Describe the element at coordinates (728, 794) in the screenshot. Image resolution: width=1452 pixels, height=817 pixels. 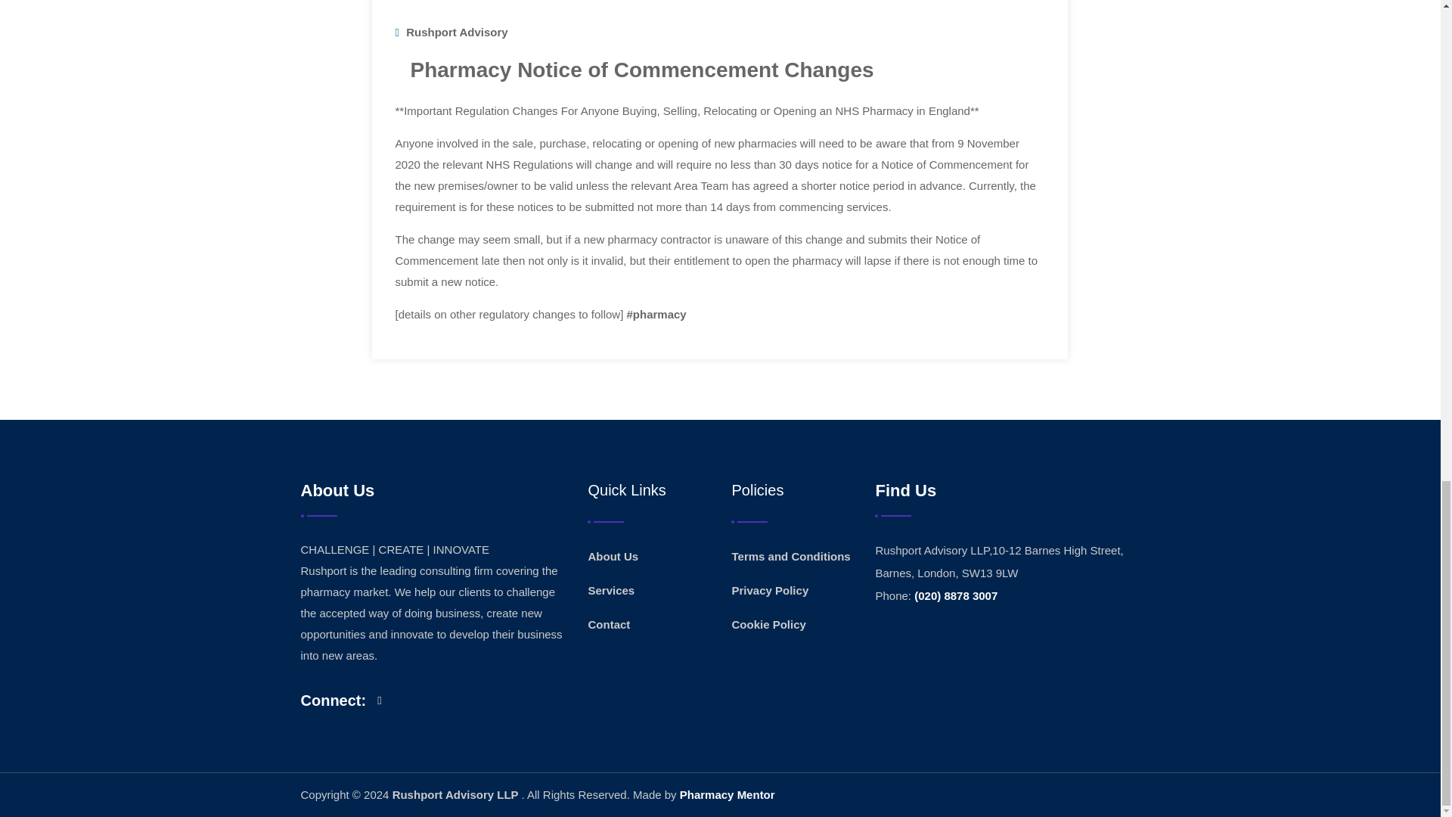
I see `Pharmacy Mentor` at that location.